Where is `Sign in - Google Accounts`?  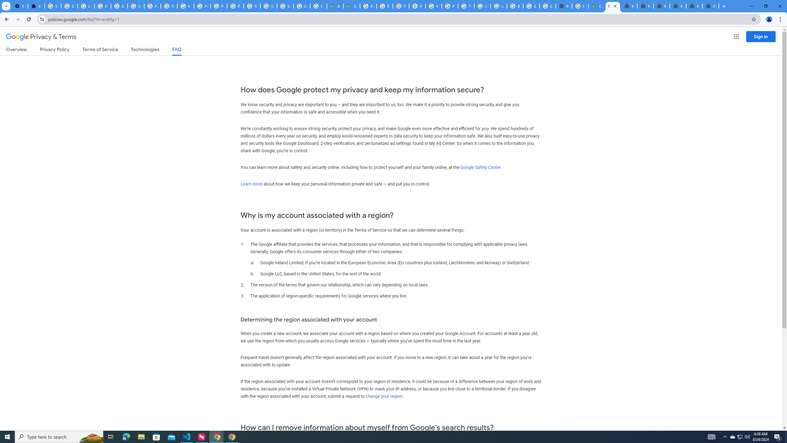 Sign in - Google Accounts is located at coordinates (531, 6).